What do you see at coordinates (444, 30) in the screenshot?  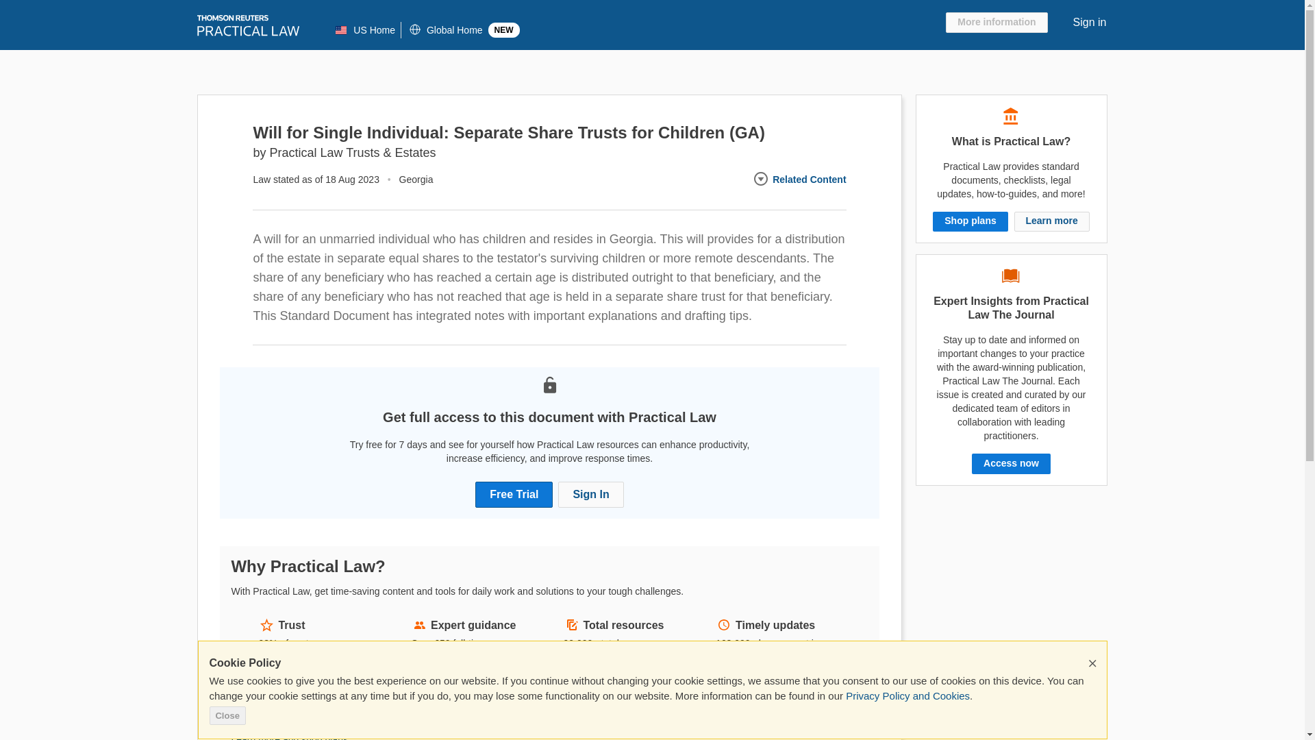 I see `Global Home` at bounding box center [444, 30].